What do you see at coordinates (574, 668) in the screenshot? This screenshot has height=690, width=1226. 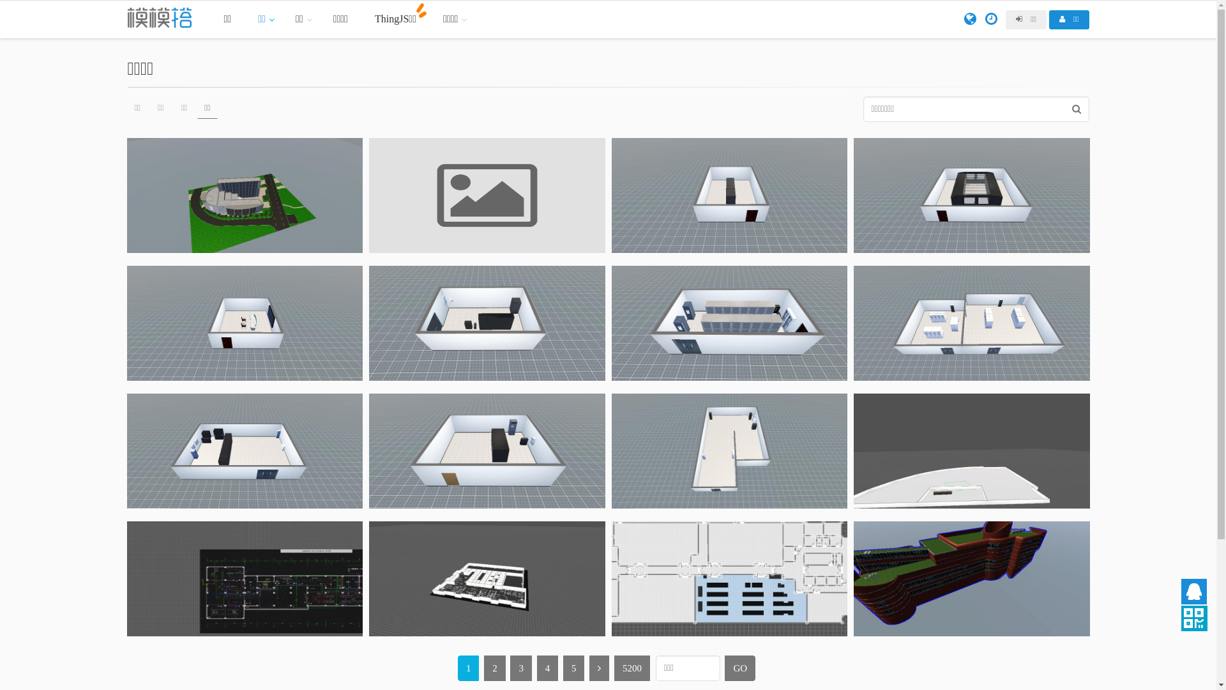 I see `5` at bounding box center [574, 668].